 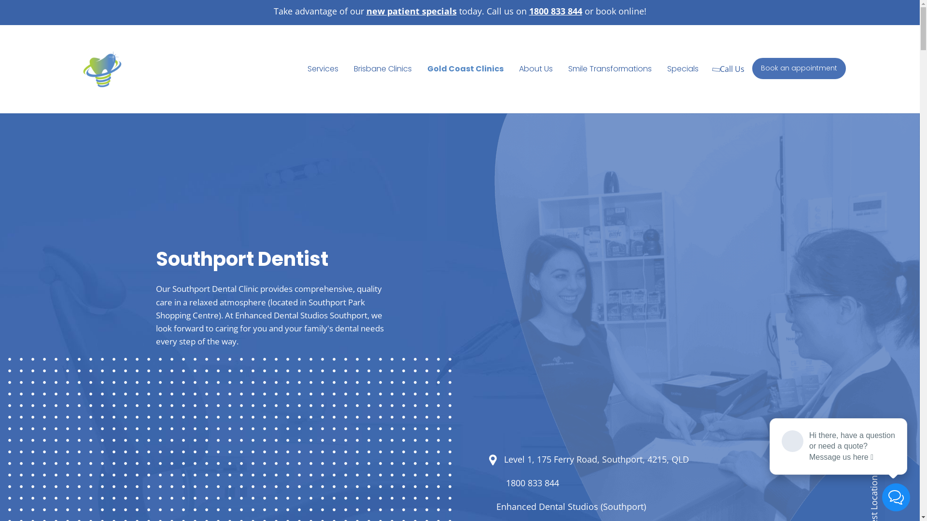 What do you see at coordinates (610, 69) in the screenshot?
I see `Smile Transformations` at bounding box center [610, 69].